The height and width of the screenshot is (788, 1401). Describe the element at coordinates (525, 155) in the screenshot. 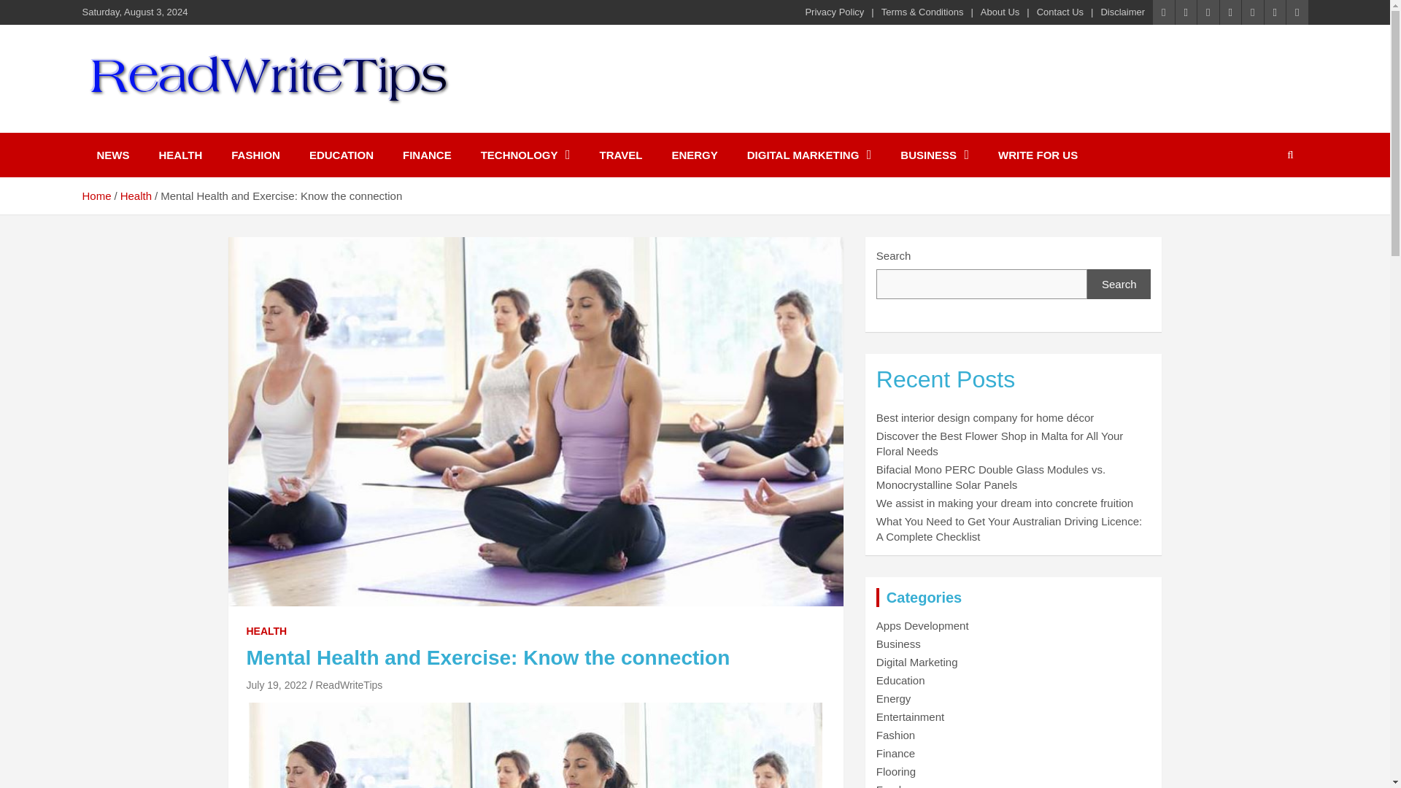

I see `TECHNOLOGY` at that location.